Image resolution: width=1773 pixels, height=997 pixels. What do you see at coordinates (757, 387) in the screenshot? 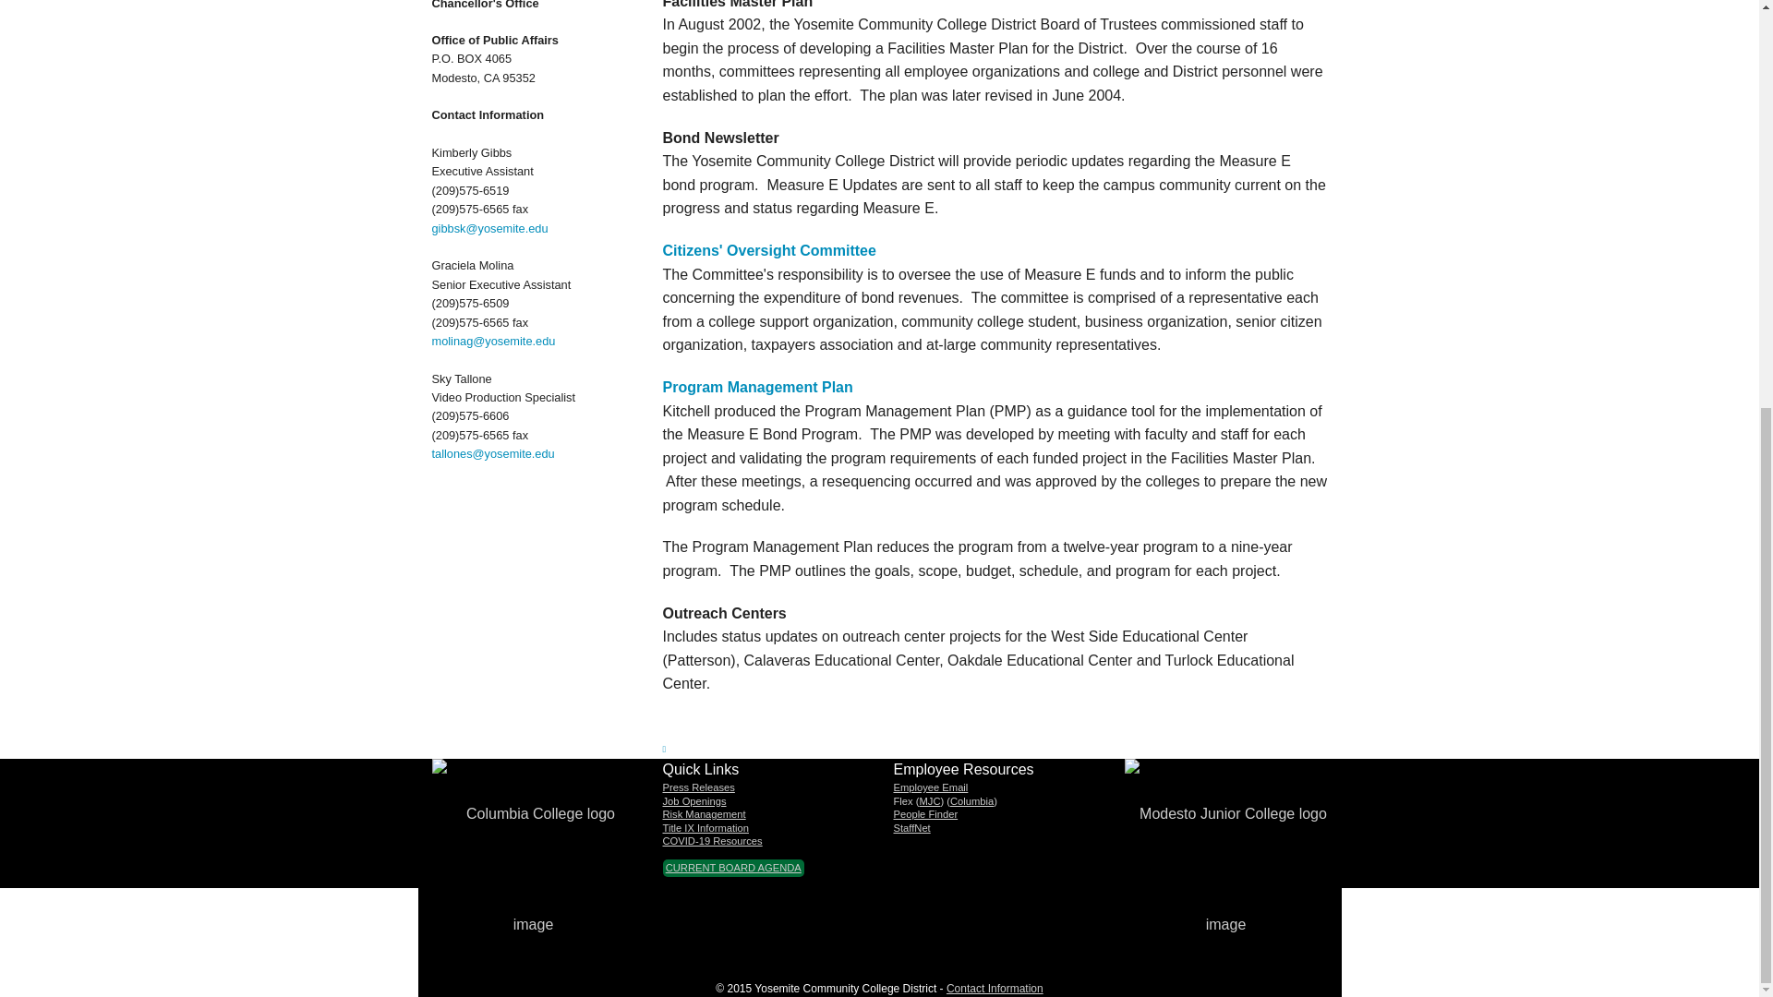
I see `Program Management Plan` at bounding box center [757, 387].